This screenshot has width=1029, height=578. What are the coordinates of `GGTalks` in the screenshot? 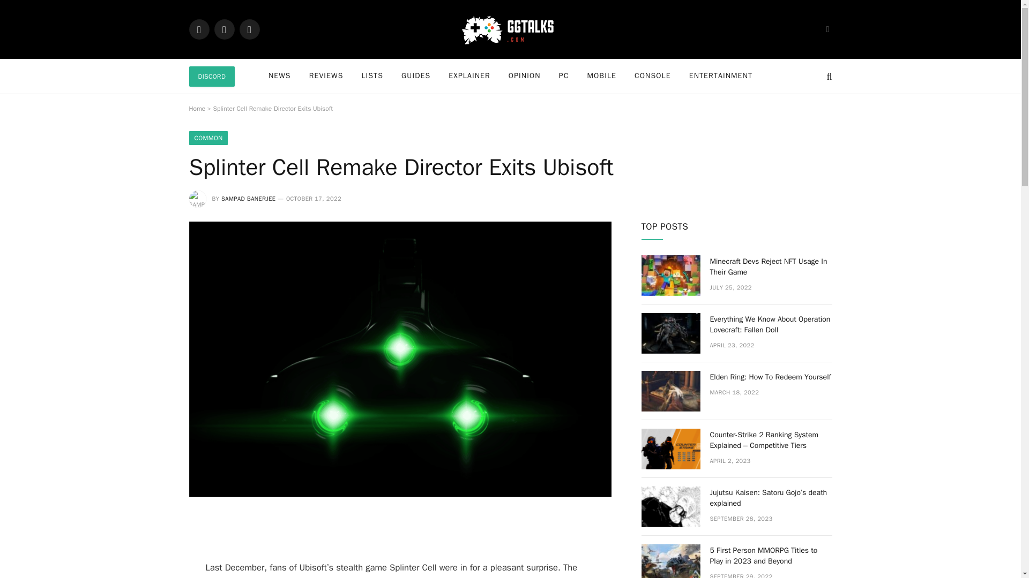 It's located at (510, 29).